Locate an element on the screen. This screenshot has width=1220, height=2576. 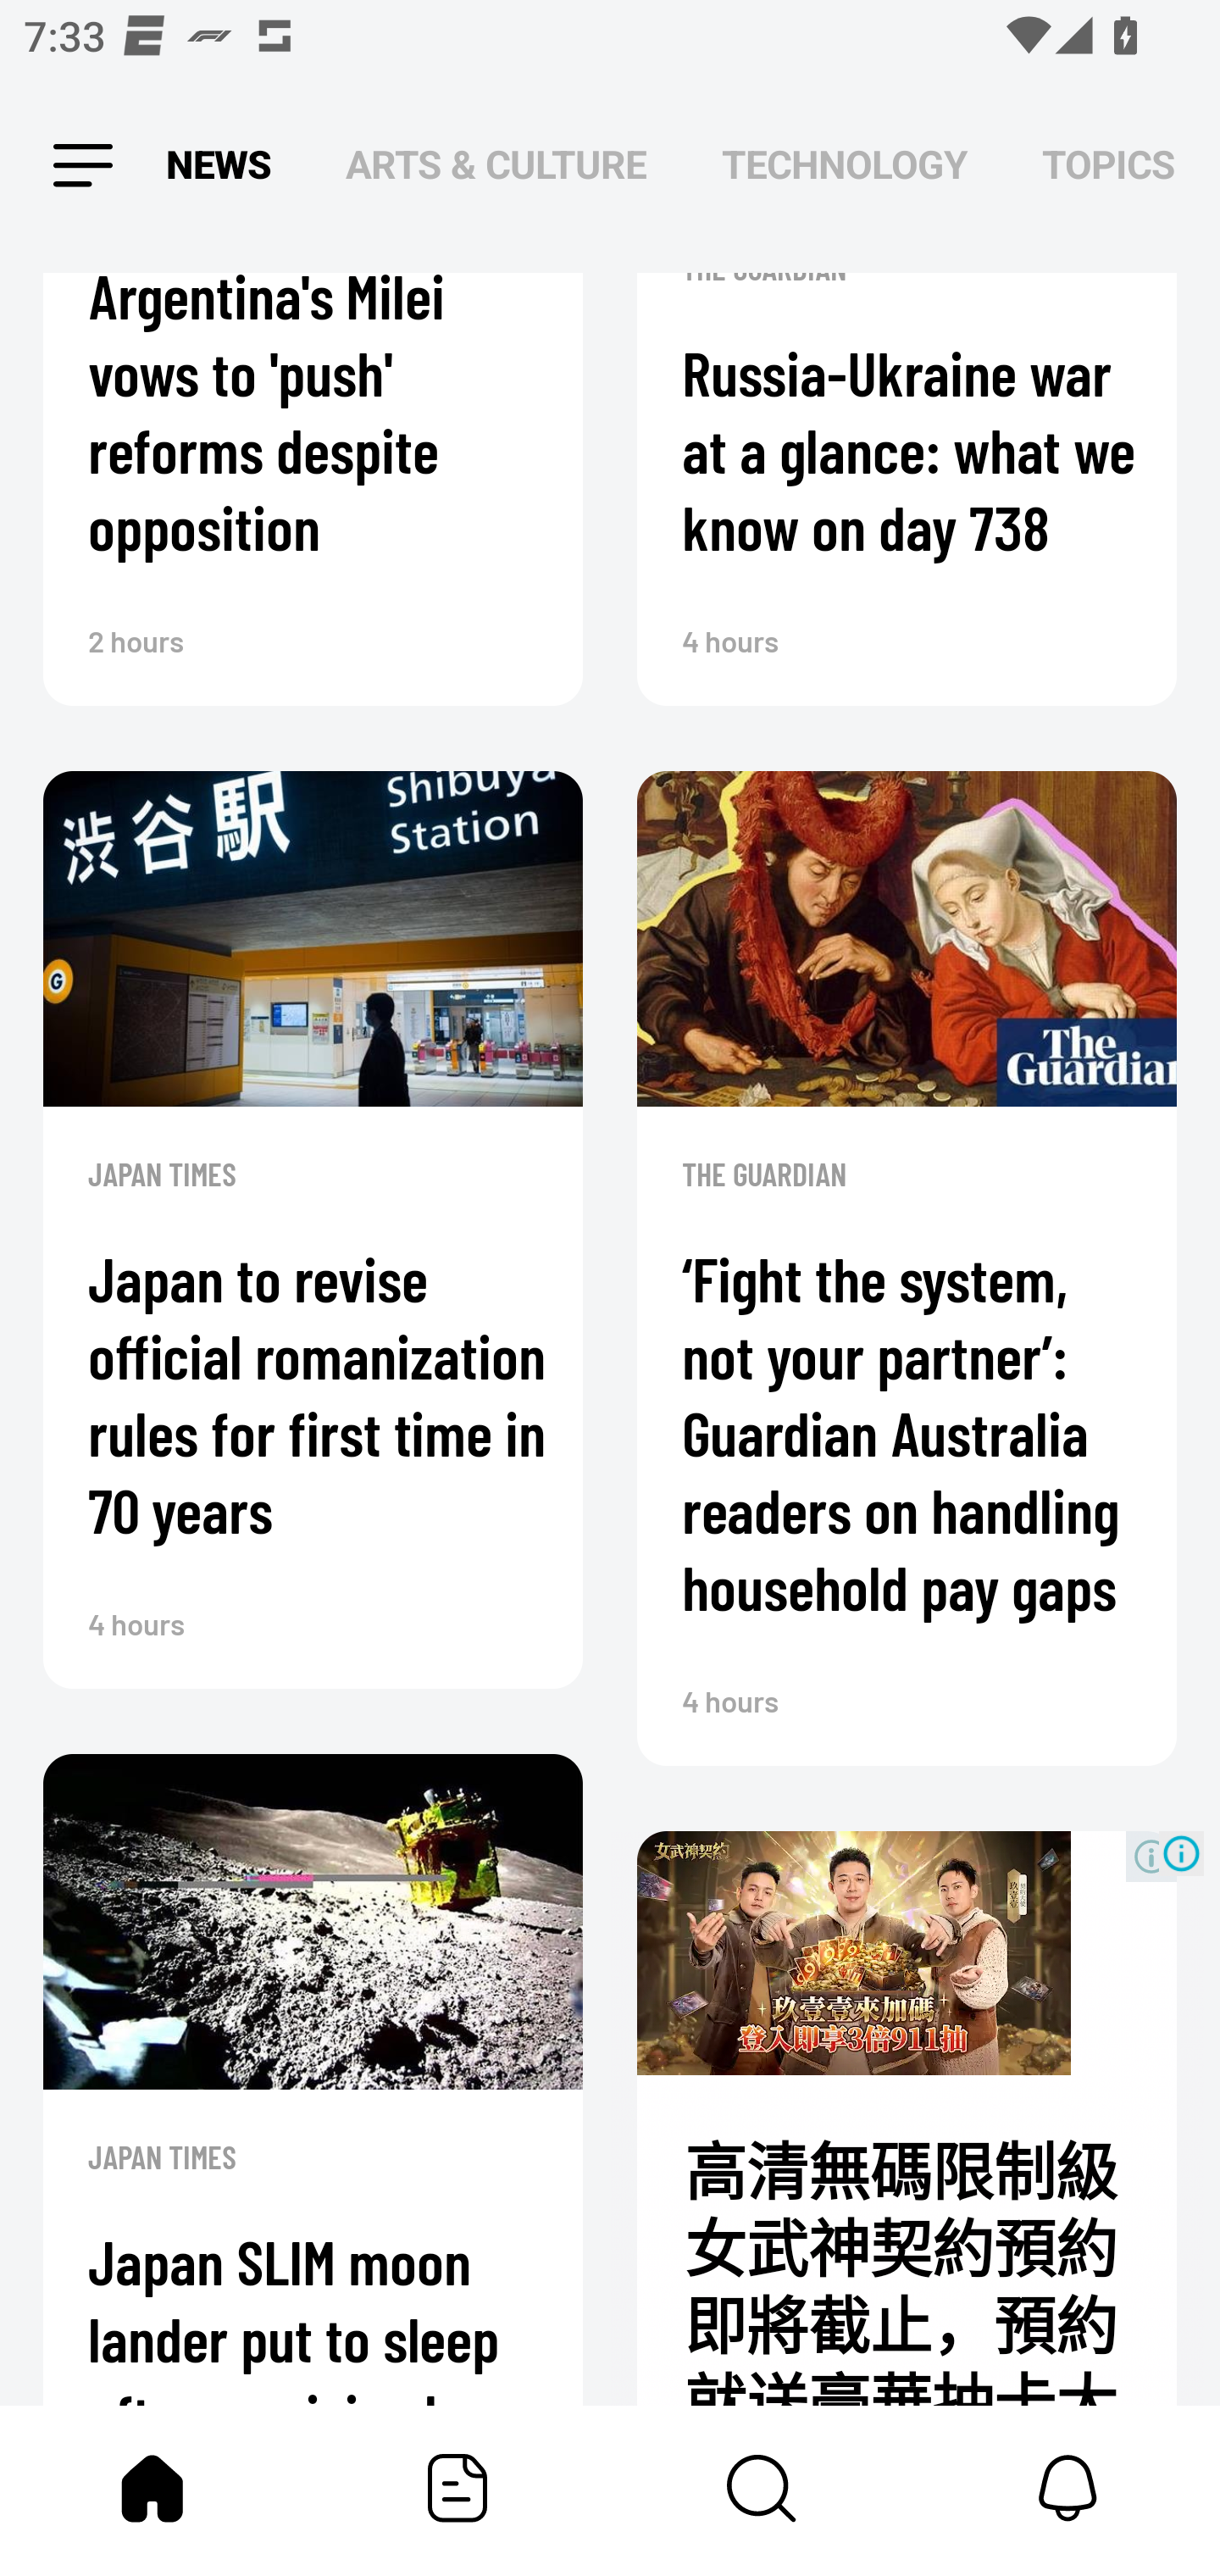
TOPICS is located at coordinates (1108, 166).